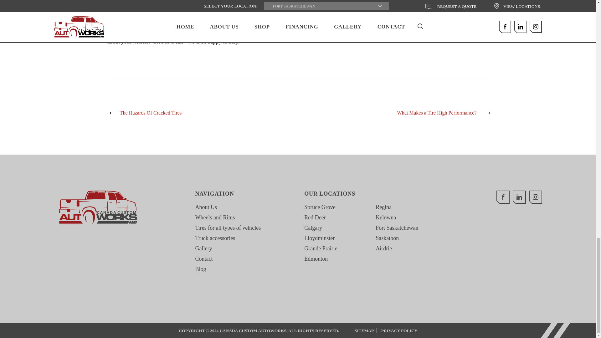  Describe the element at coordinates (206, 207) in the screenshot. I see `The Hazards Of Cracked Tires` at that location.